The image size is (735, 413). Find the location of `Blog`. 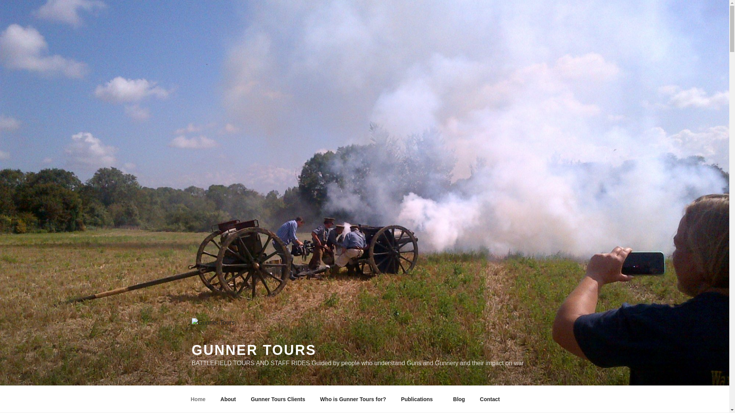

Blog is located at coordinates (459, 399).